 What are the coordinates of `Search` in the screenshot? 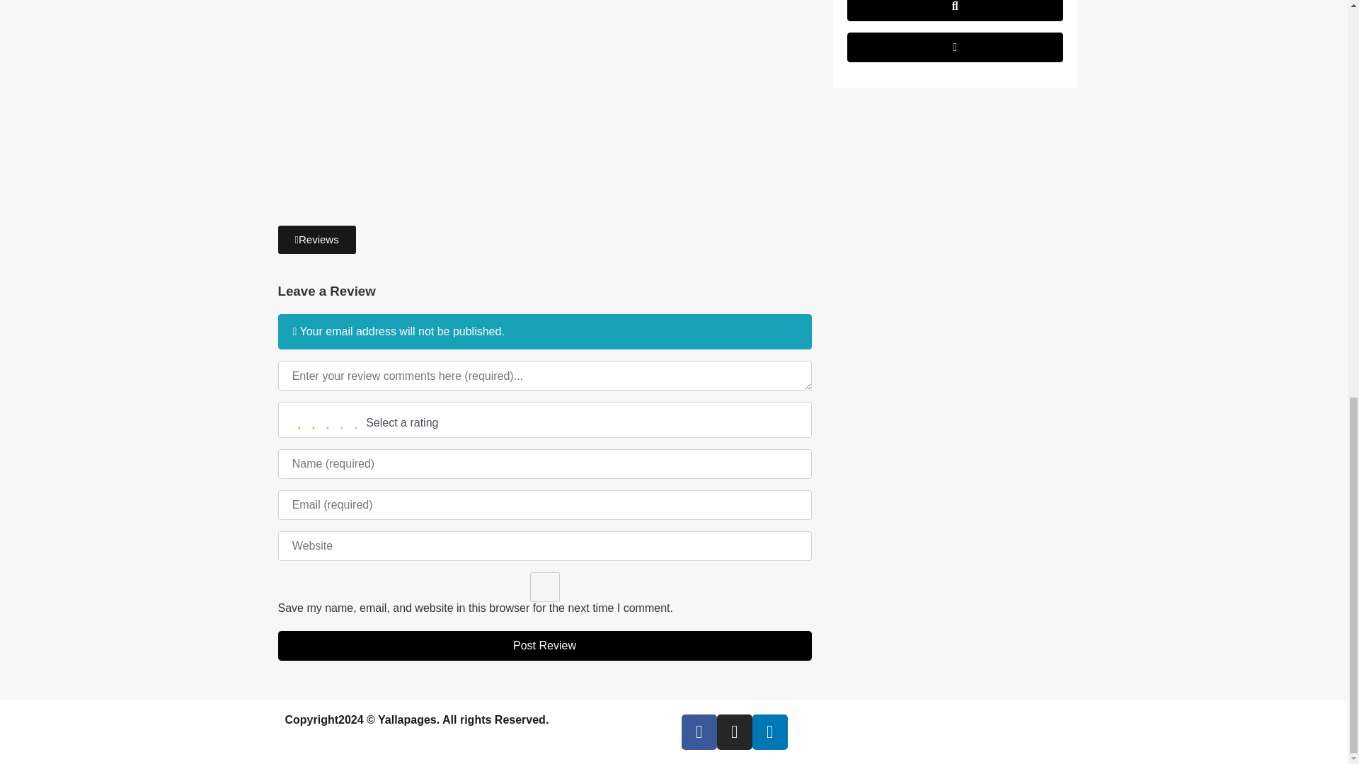 It's located at (954, 11).